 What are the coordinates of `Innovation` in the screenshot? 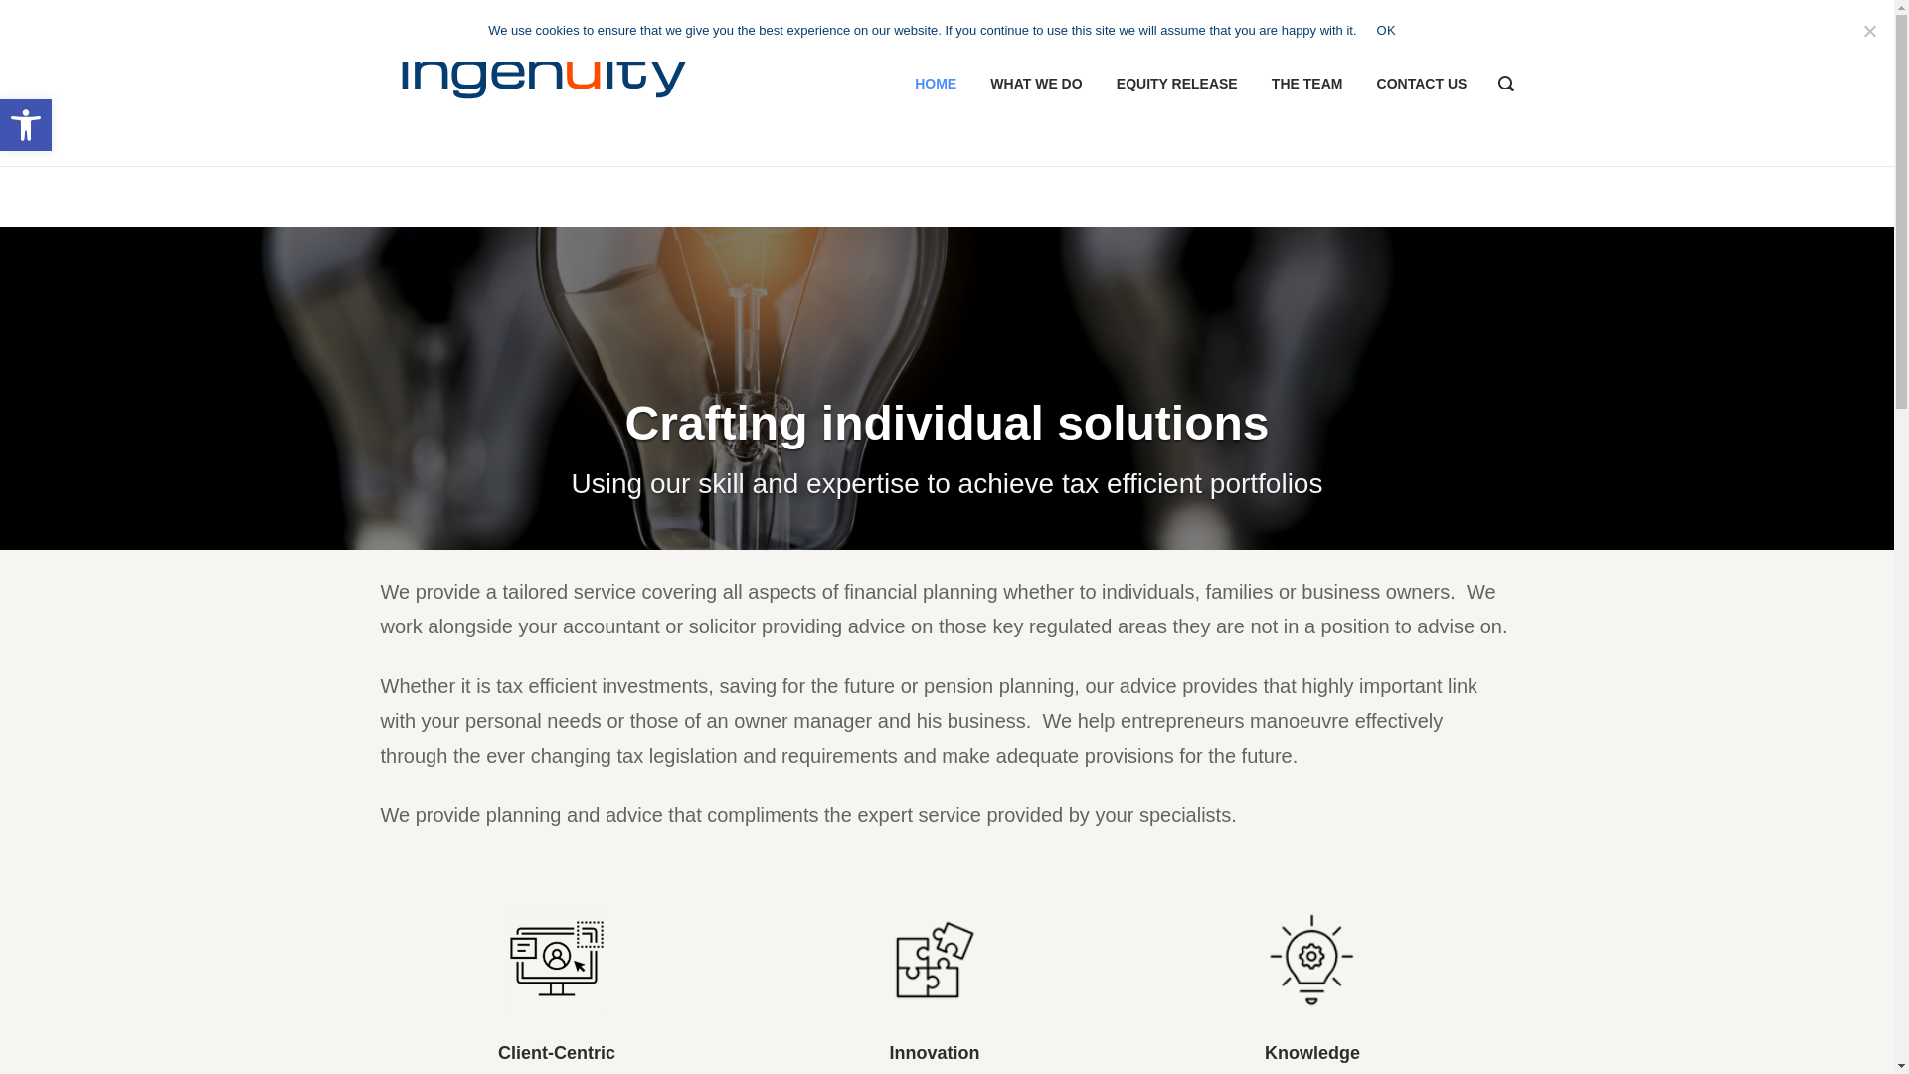 It's located at (26, 125).